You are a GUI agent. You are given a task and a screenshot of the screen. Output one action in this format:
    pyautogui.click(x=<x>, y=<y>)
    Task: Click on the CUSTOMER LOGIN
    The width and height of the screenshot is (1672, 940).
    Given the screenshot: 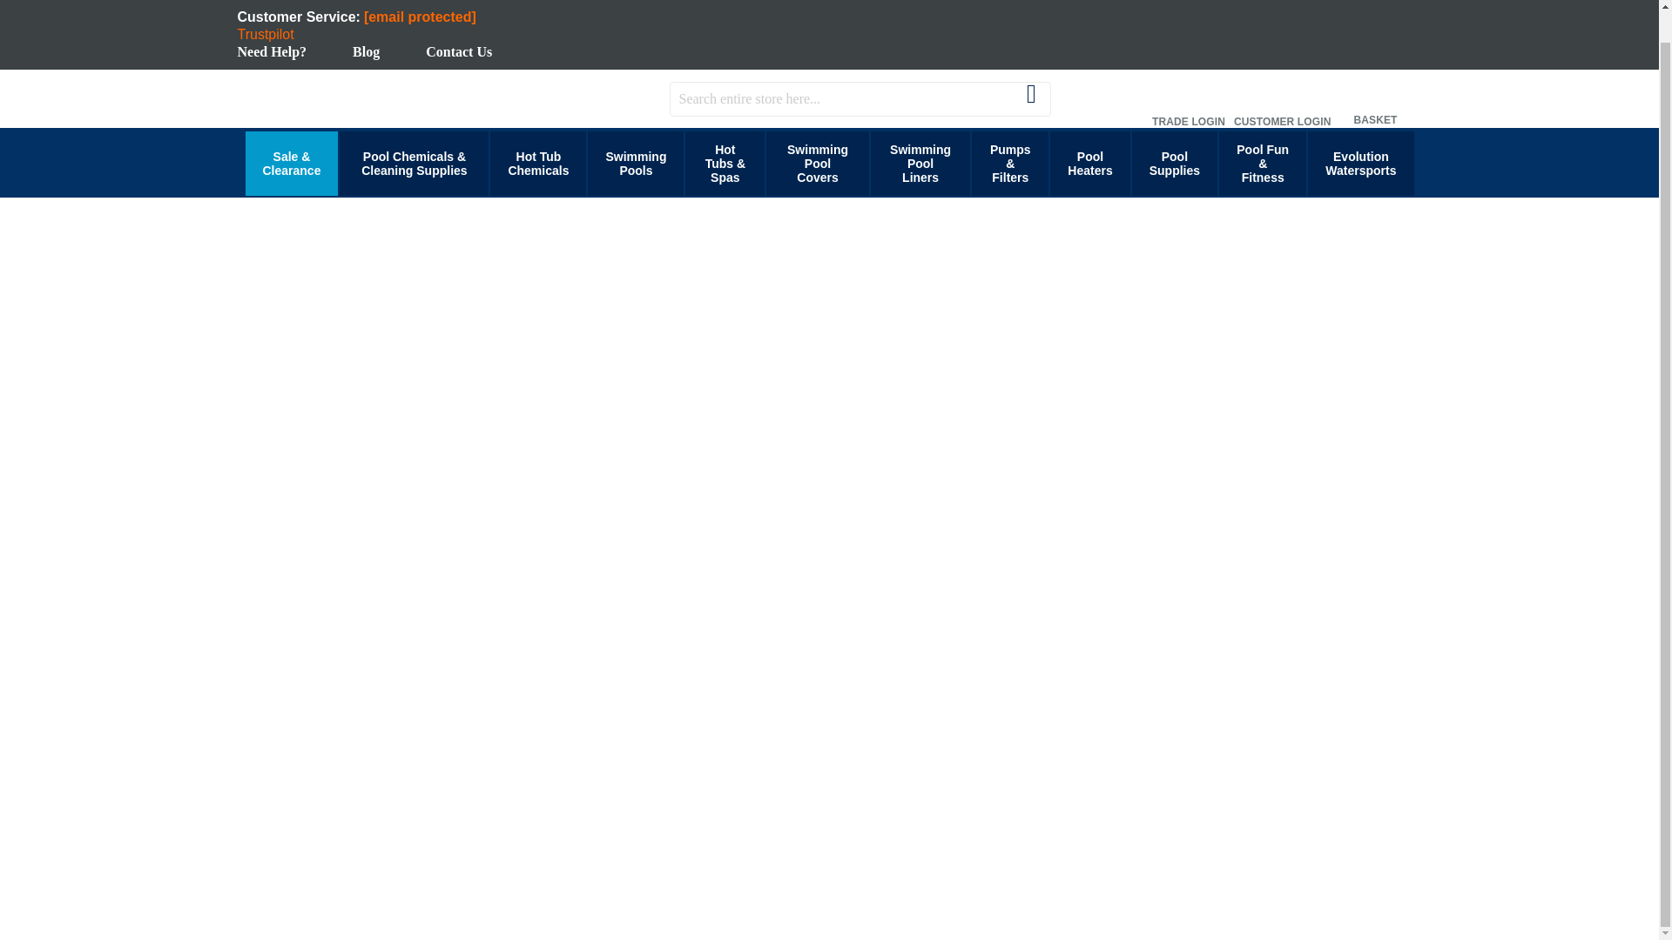 What is the action you would take?
    pyautogui.click(x=1282, y=97)
    